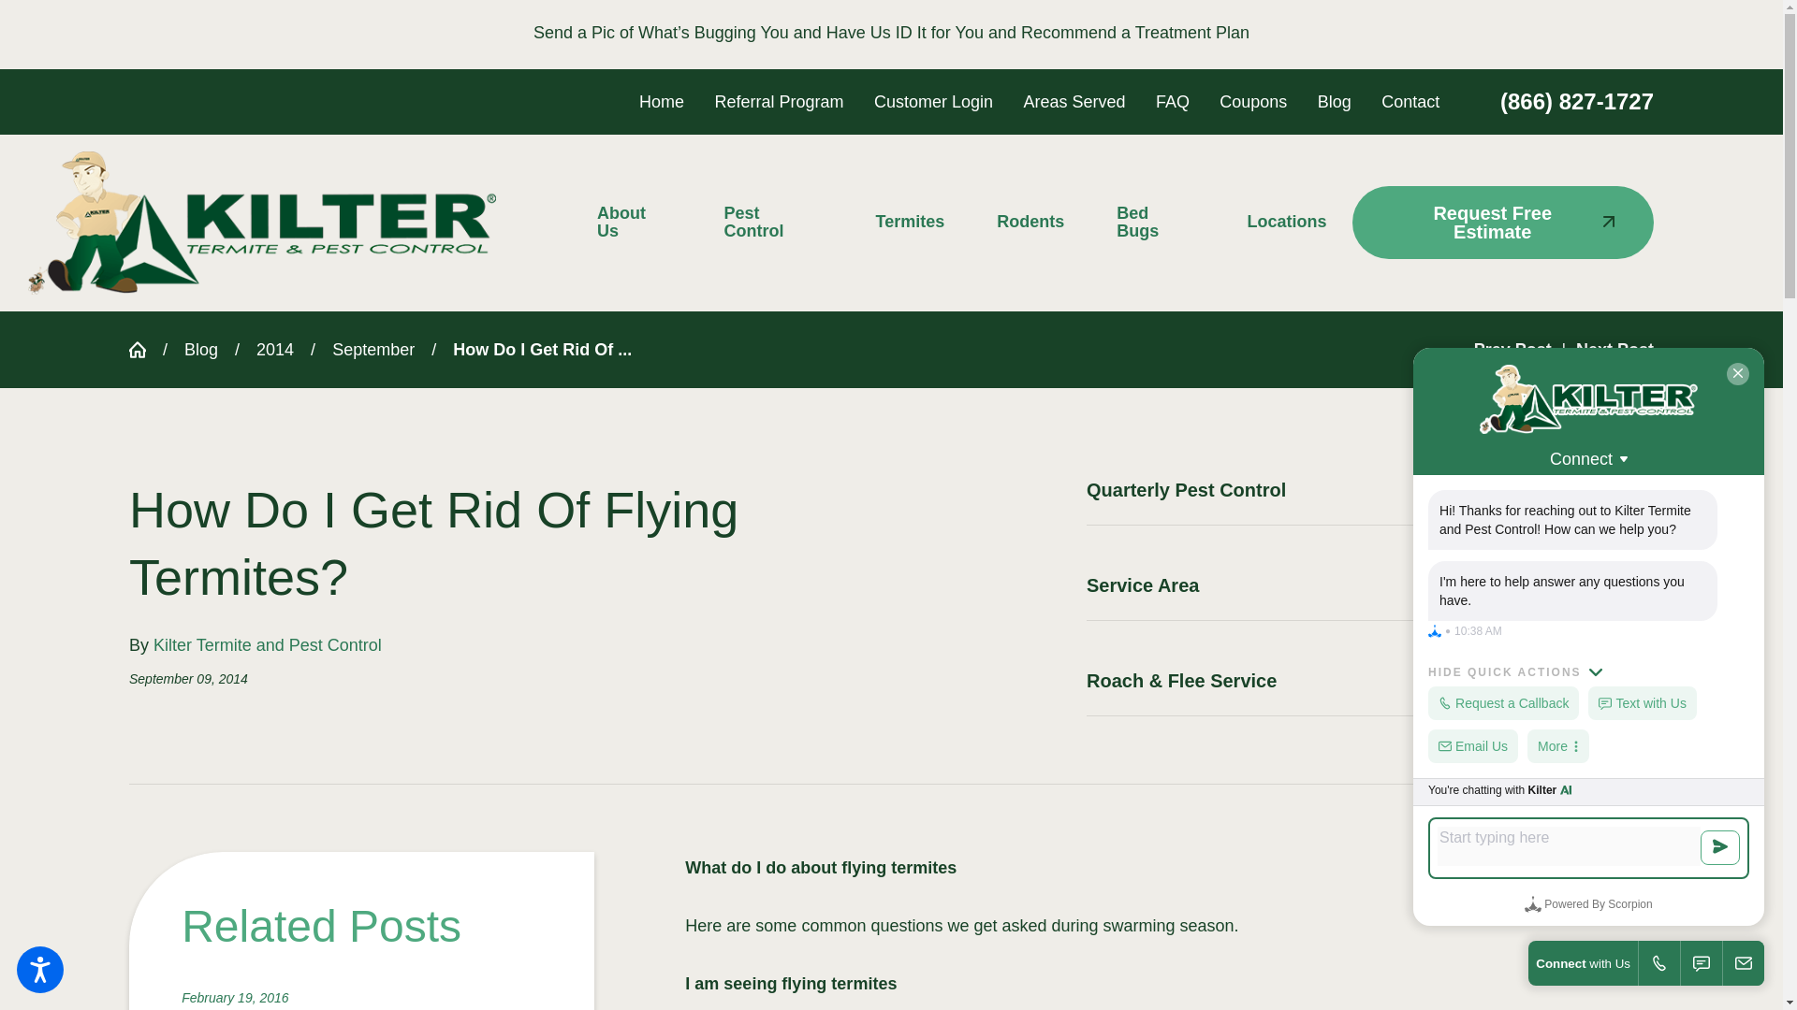  I want to click on Customer Login, so click(933, 101).